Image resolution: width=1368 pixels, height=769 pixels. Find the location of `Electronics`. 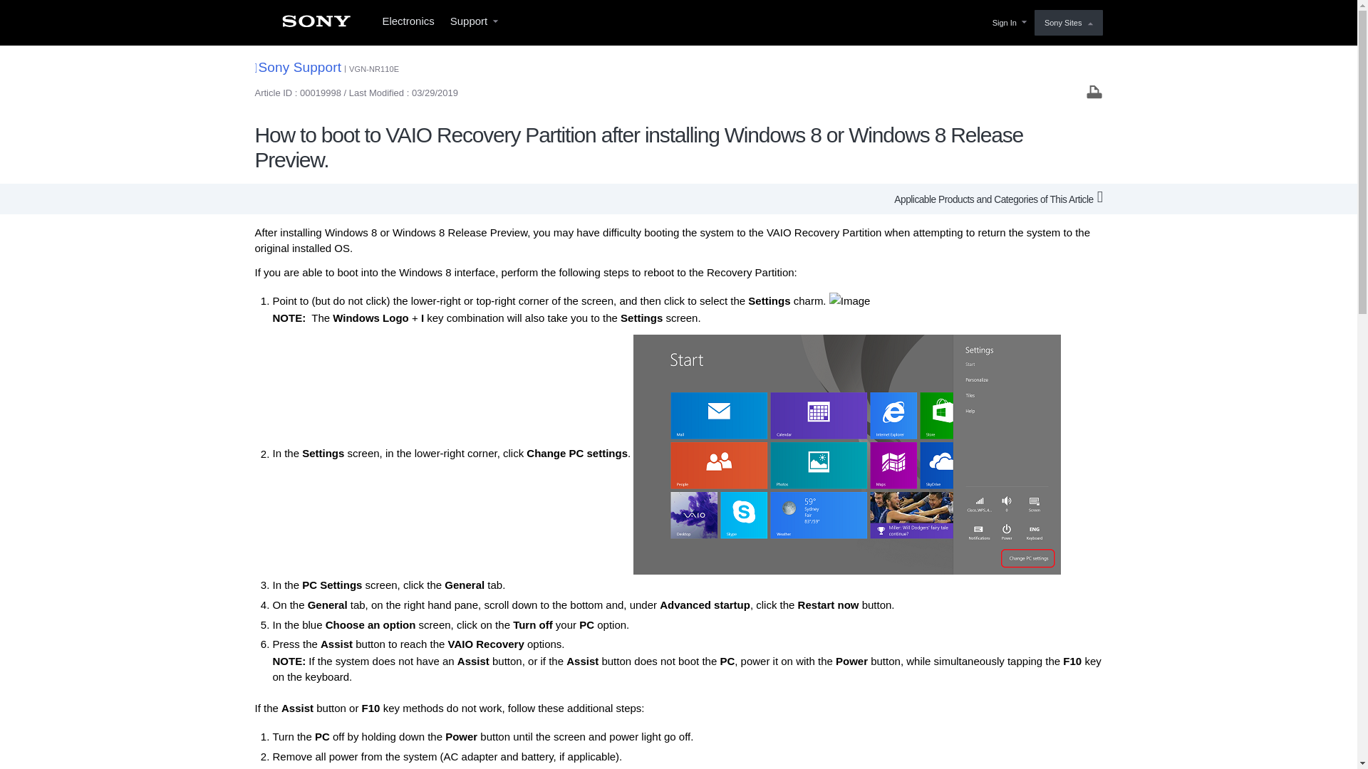

Electronics is located at coordinates (408, 23).